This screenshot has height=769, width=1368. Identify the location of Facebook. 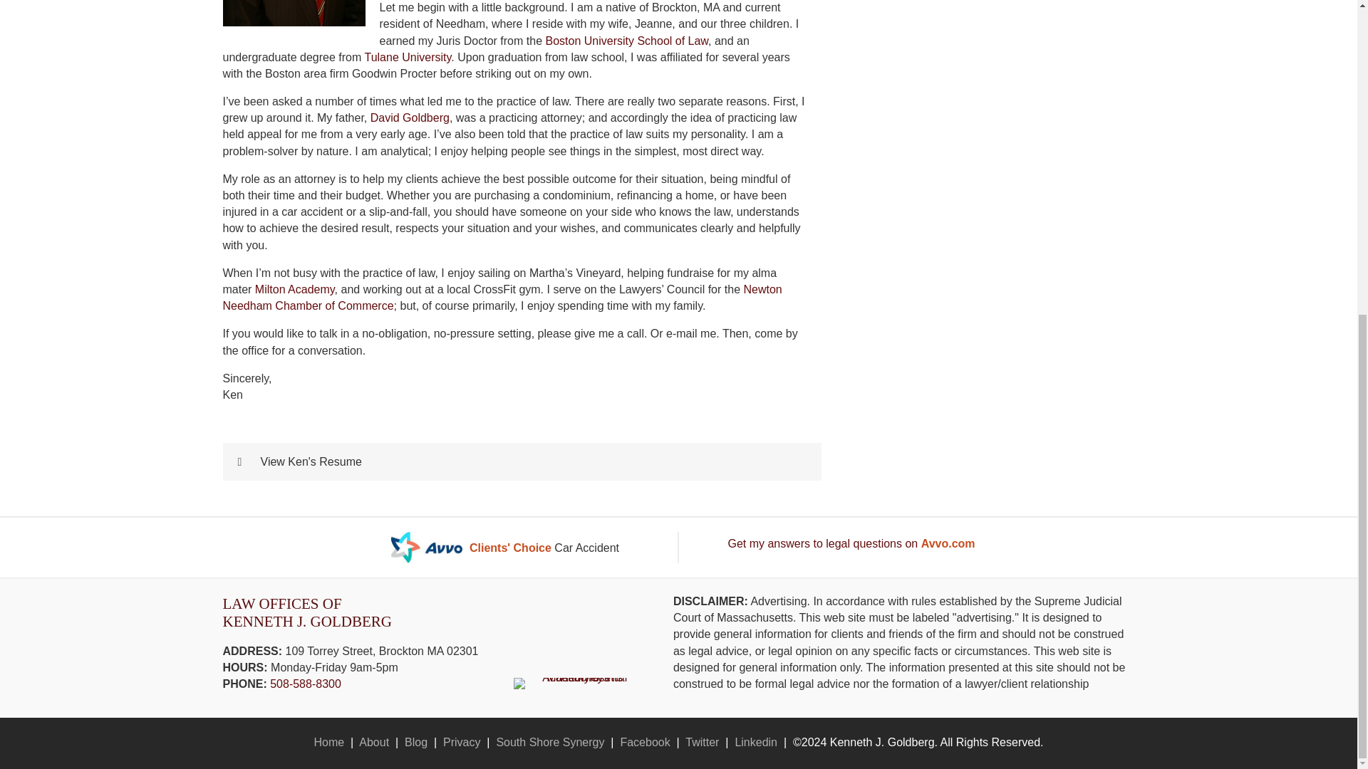
(644, 742).